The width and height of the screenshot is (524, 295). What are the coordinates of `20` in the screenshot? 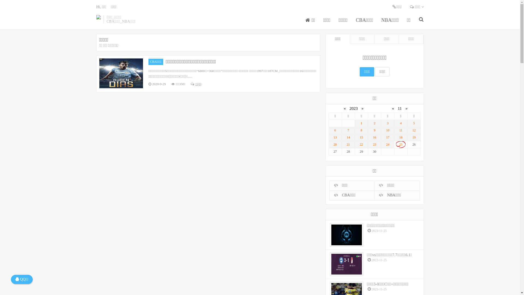 It's located at (335, 145).